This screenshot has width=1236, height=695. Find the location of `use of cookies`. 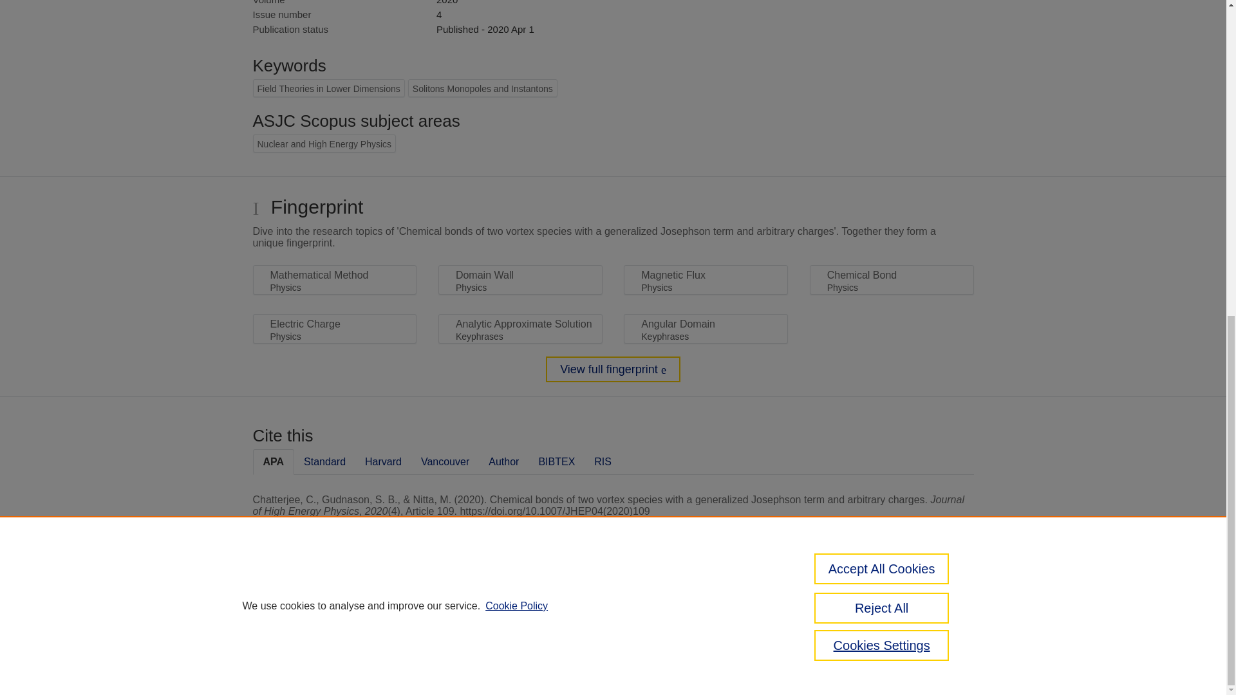

use of cookies is located at coordinates (676, 645).